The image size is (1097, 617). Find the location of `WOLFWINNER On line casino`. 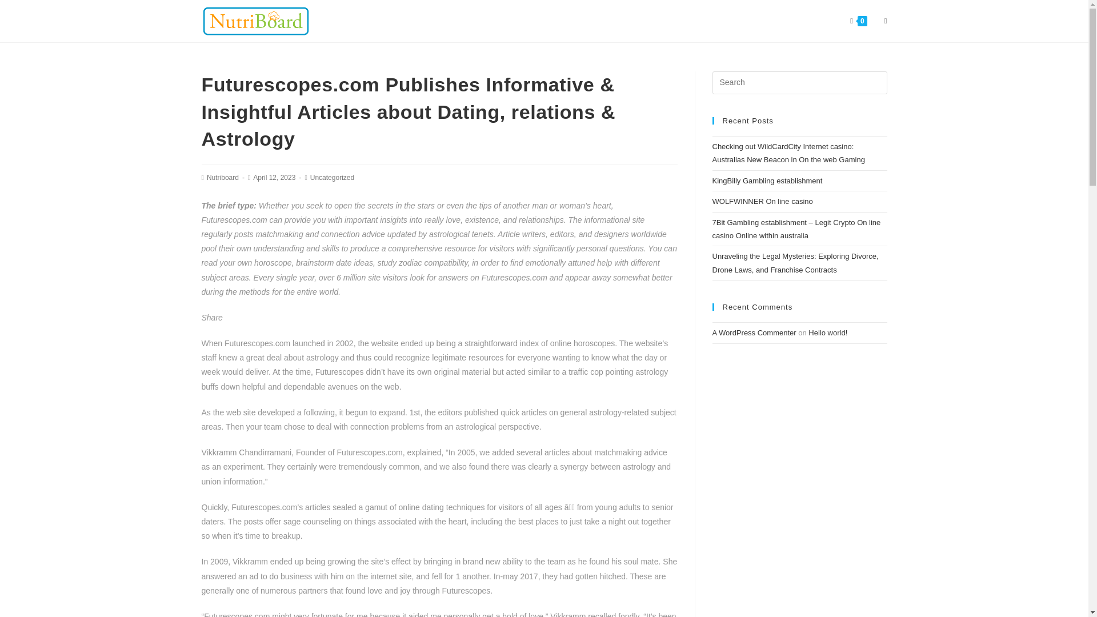

WOLFWINNER On line casino is located at coordinates (762, 201).